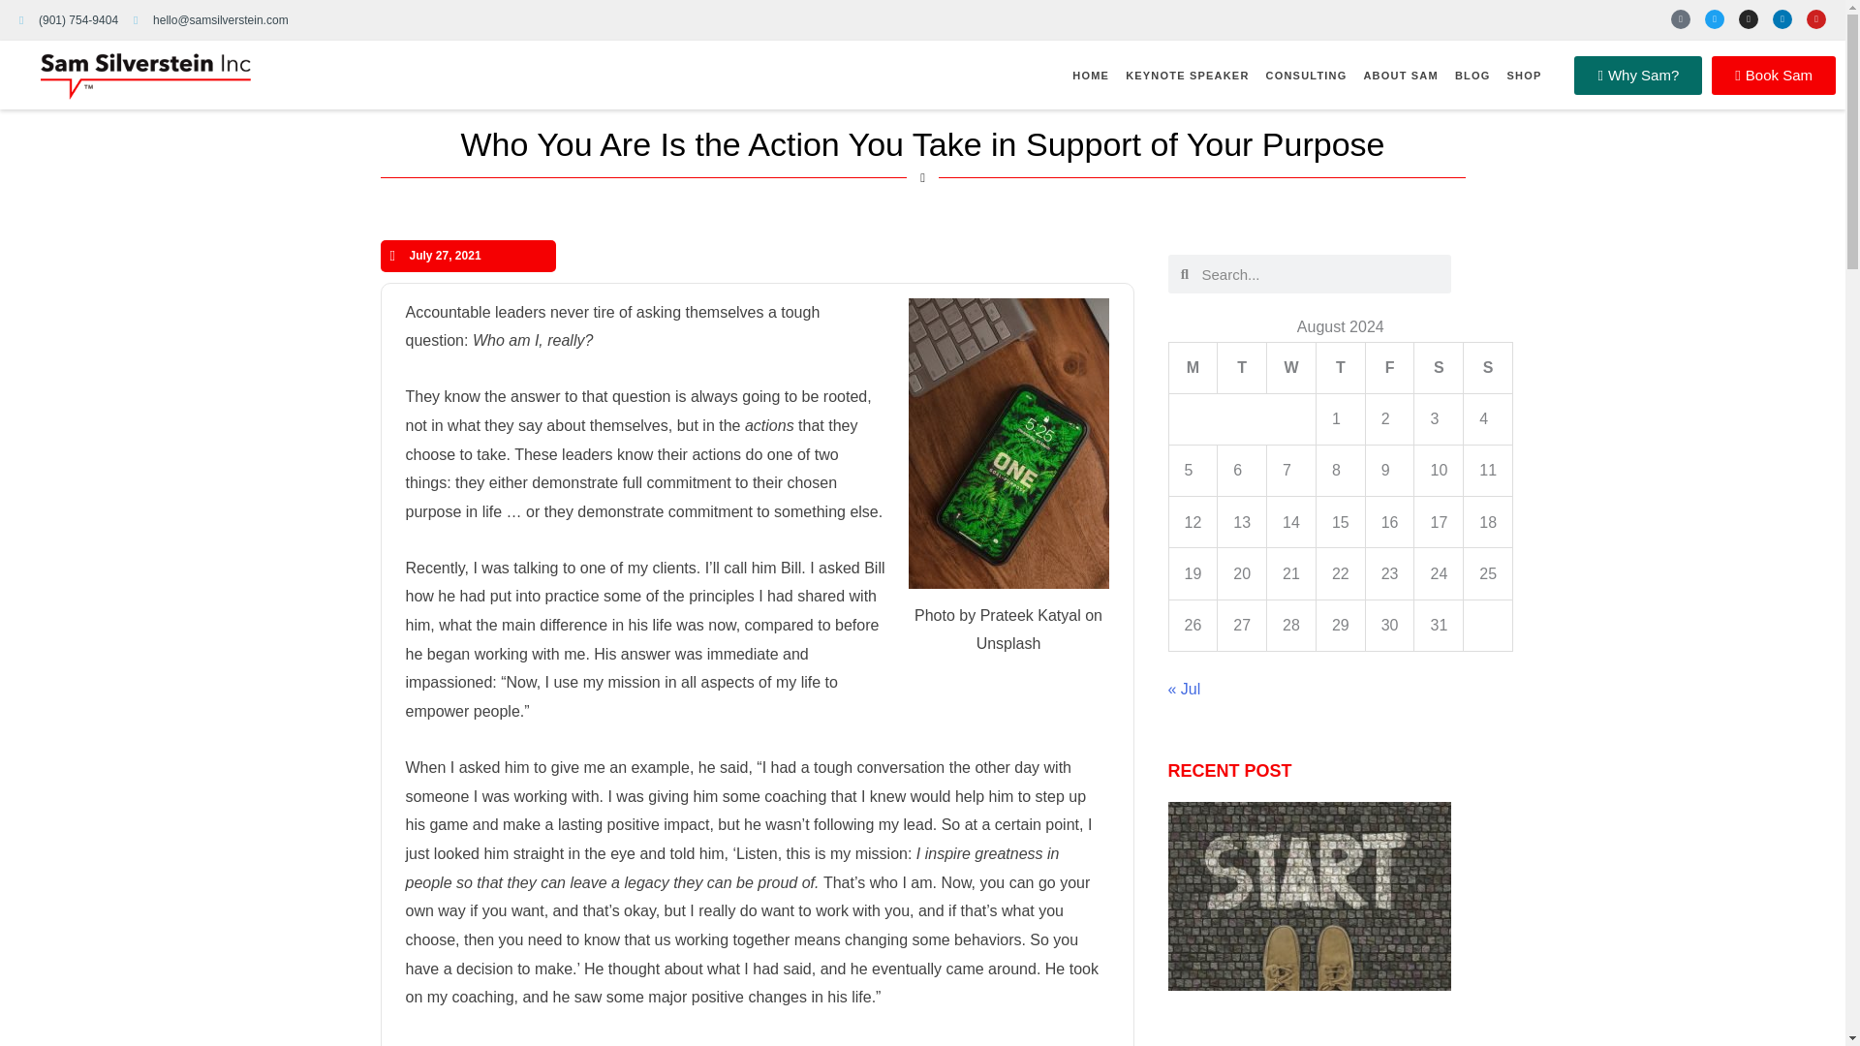 The image size is (1860, 1046). Describe the element at coordinates (1715, 19) in the screenshot. I see `Twitter` at that location.